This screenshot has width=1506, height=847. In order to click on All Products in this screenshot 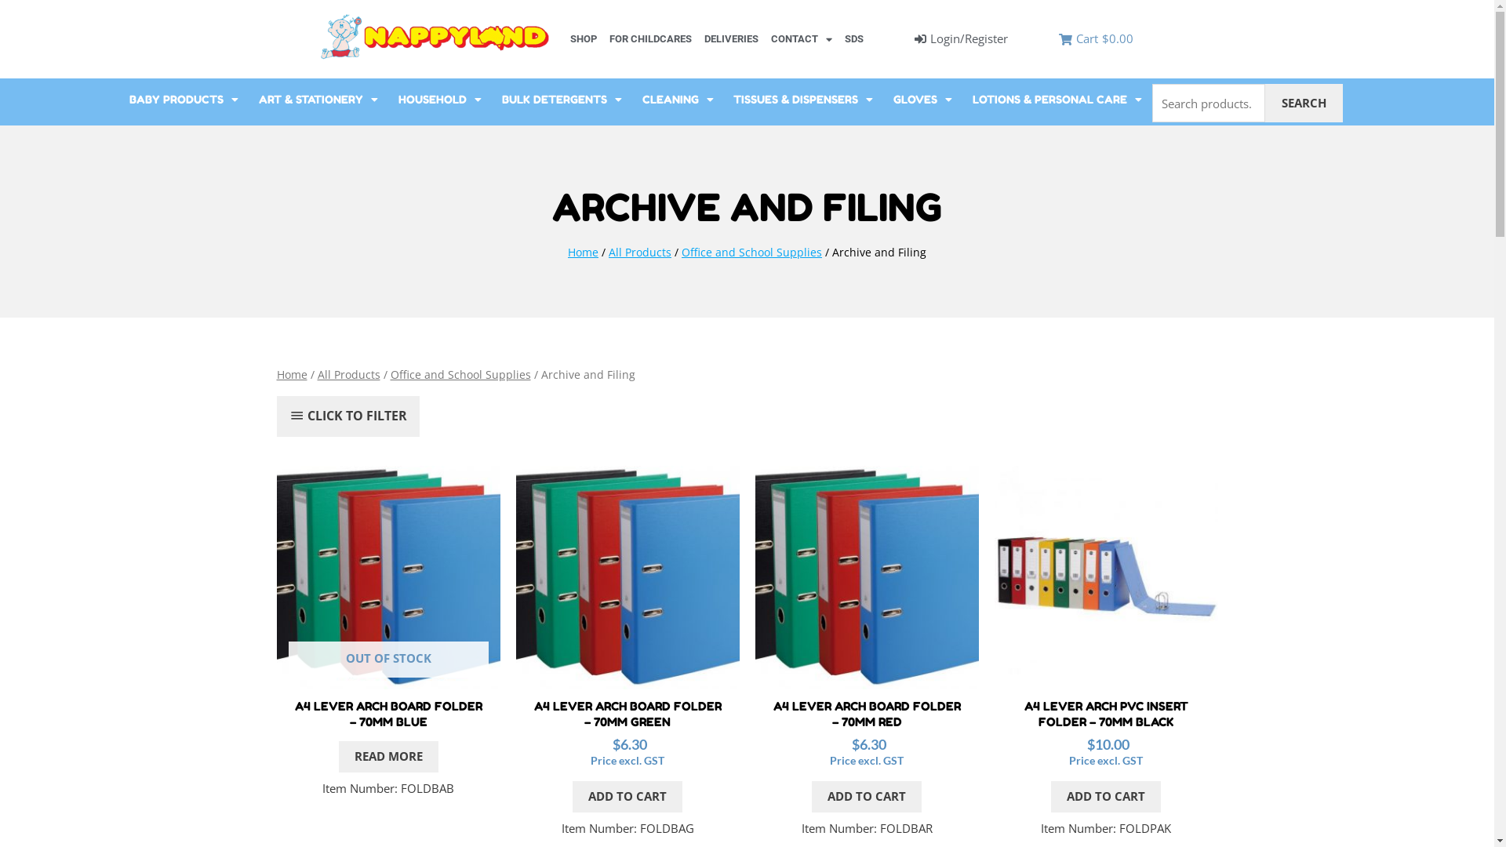, I will do `click(640, 252)`.